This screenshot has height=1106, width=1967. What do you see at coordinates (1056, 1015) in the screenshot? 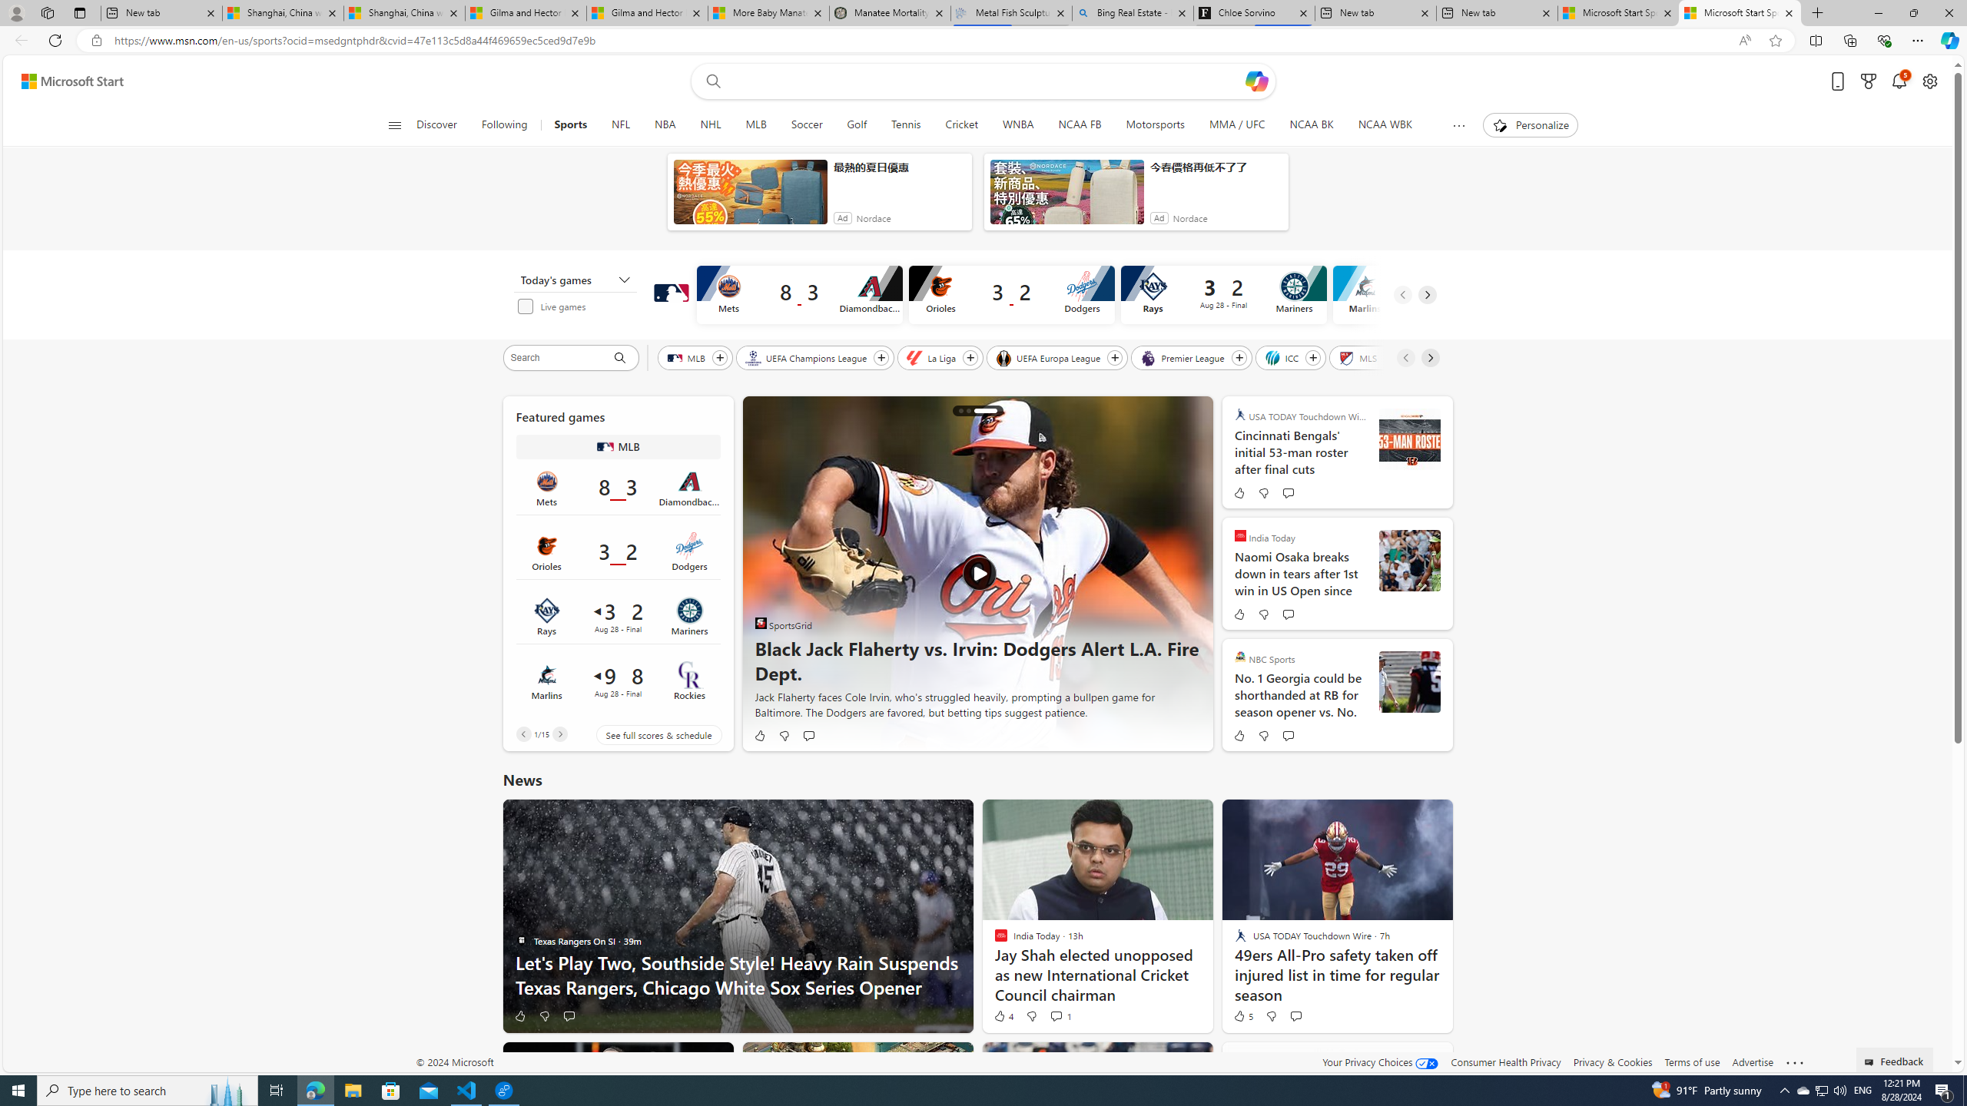
I see `View comments 1 Comment` at bounding box center [1056, 1015].